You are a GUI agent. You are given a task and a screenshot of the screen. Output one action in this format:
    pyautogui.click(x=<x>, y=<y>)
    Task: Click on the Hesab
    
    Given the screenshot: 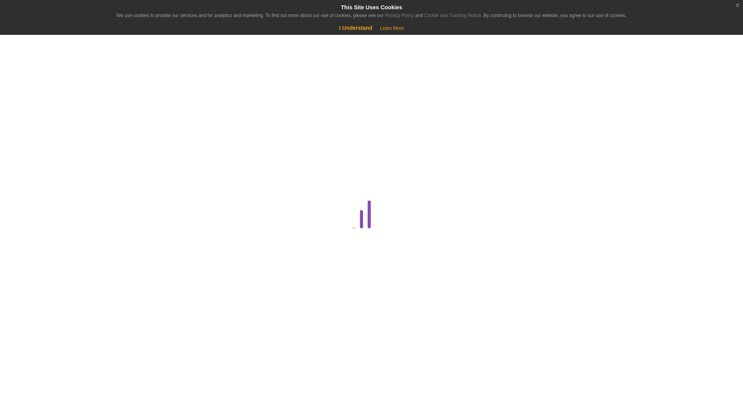 What is the action you would take?
    pyautogui.click(x=48, y=12)
    